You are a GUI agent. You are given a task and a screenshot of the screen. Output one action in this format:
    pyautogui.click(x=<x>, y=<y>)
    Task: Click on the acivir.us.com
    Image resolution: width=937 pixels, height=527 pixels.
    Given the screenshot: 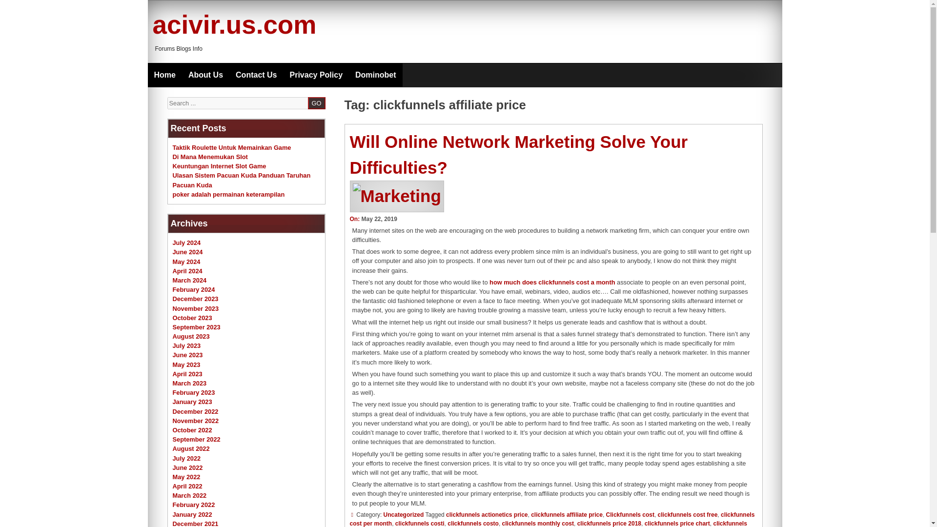 What is the action you would take?
    pyautogui.click(x=234, y=24)
    